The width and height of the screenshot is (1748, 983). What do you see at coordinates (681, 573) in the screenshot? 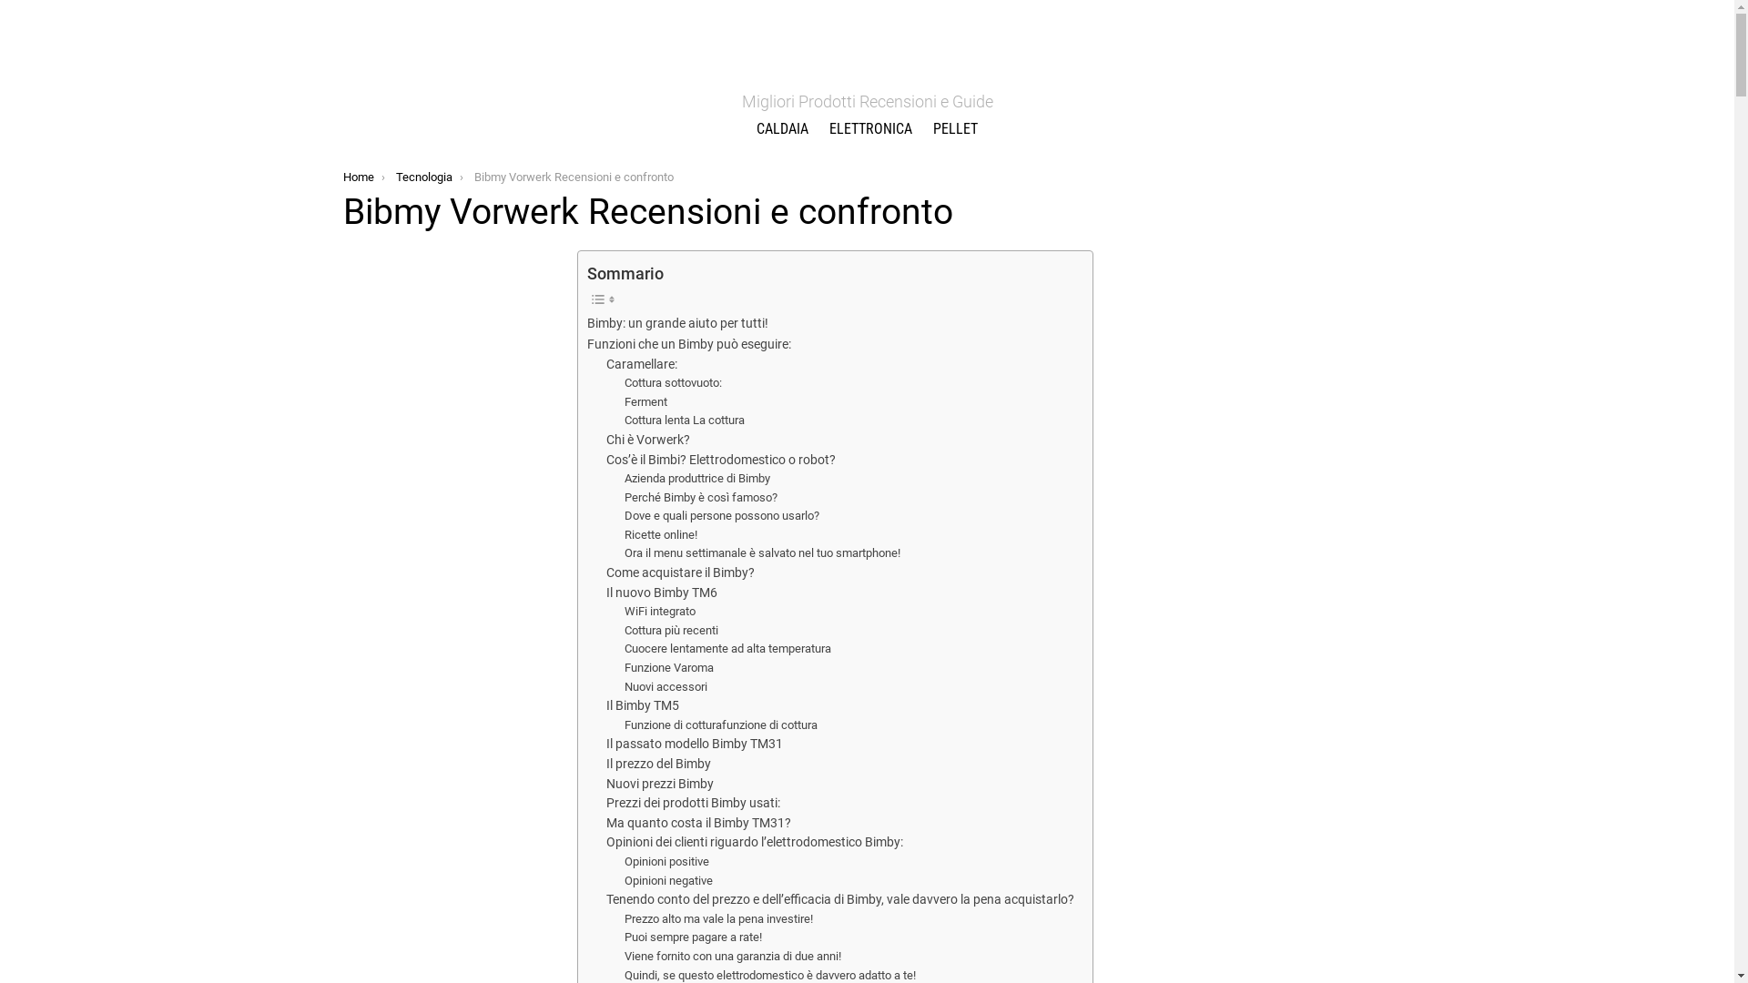
I see `Come acquistare il Bimby?` at bounding box center [681, 573].